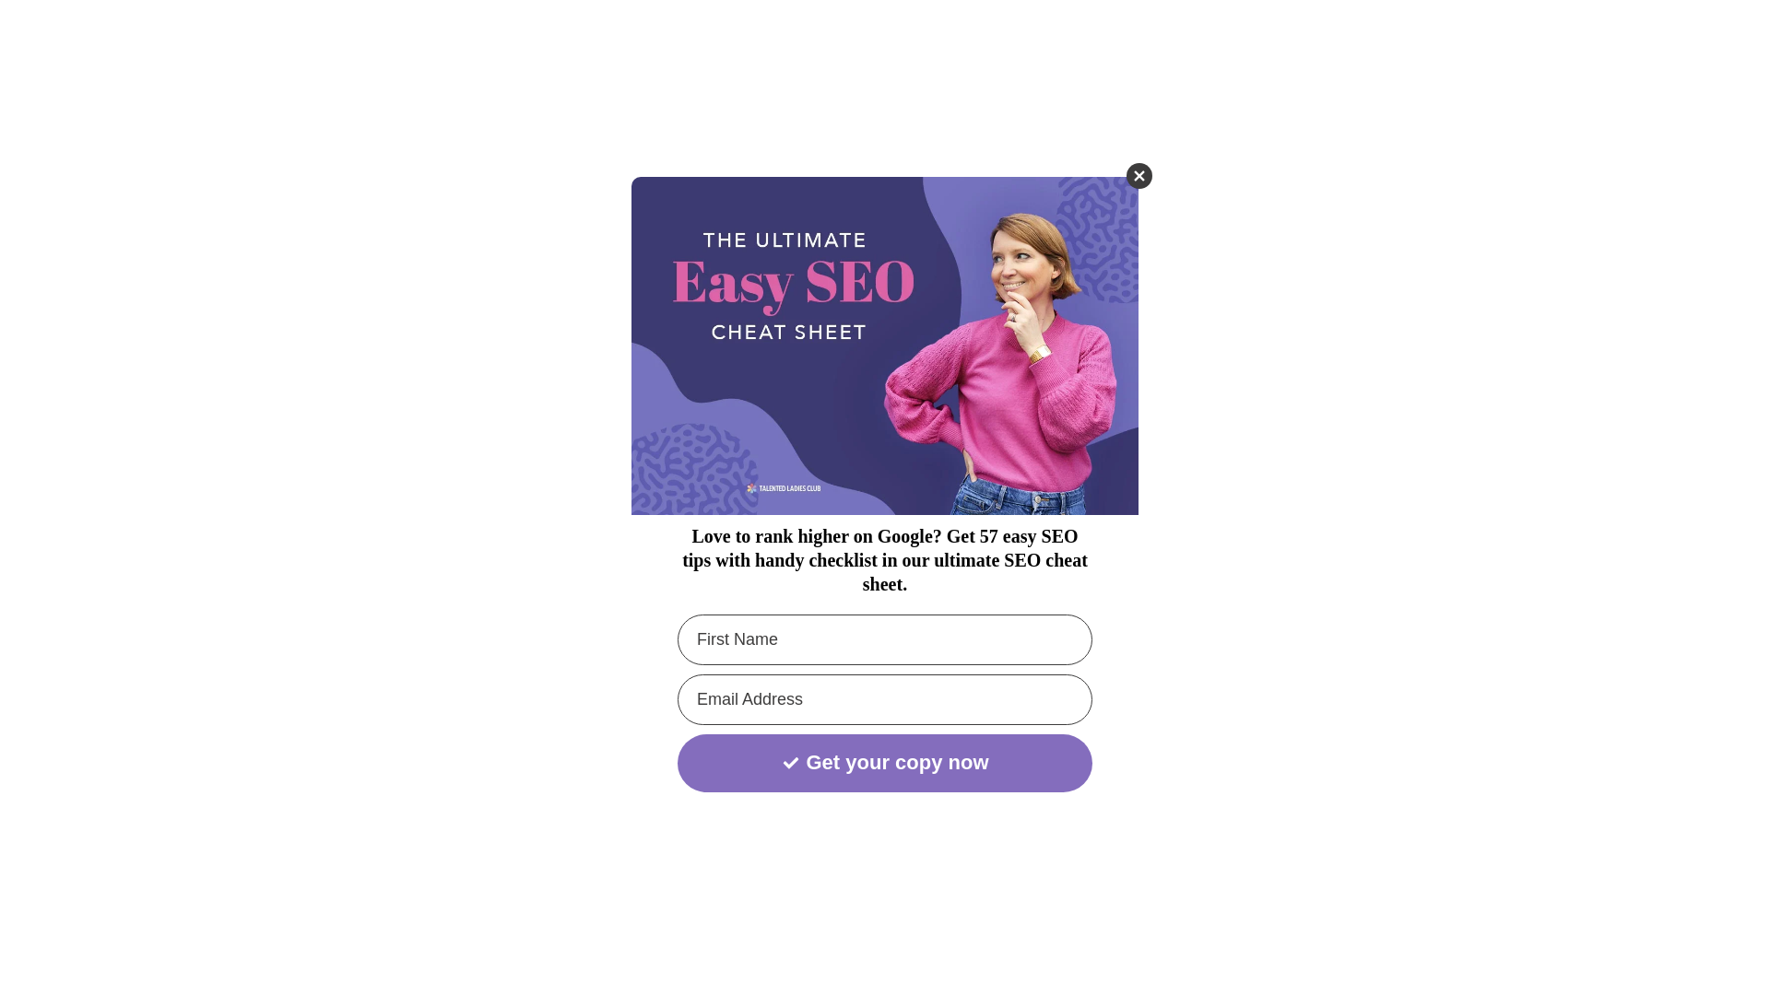  Describe the element at coordinates (1321, 34) in the screenshot. I see `Podcast` at that location.